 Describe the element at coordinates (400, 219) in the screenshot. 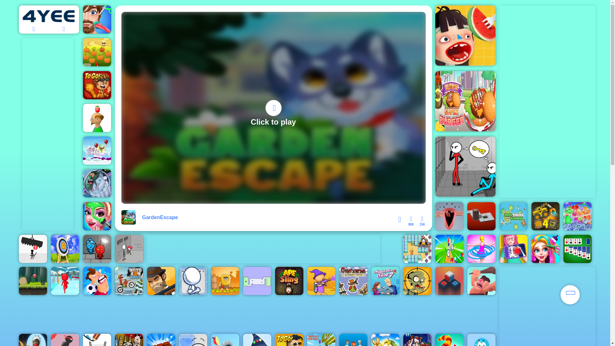

I see `Fullscreen` at that location.